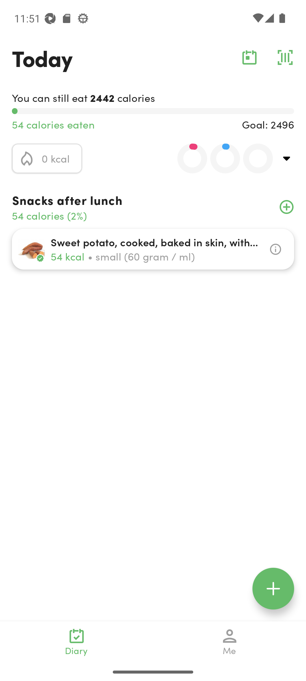 The width and height of the screenshot is (306, 681). What do you see at coordinates (220, 158) in the screenshot?
I see `0.03 0.02 0.0` at bounding box center [220, 158].